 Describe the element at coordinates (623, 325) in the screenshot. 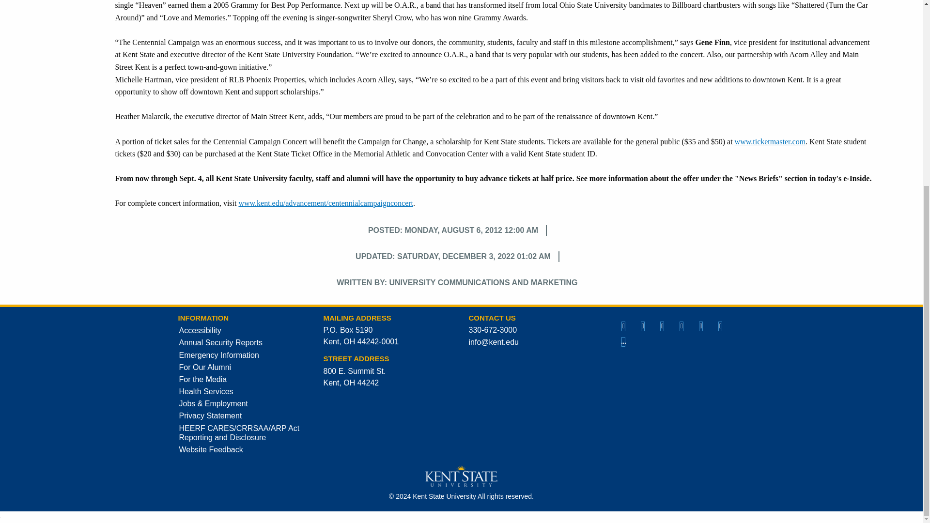

I see `Kent State Kent Campus - Facebook` at that location.